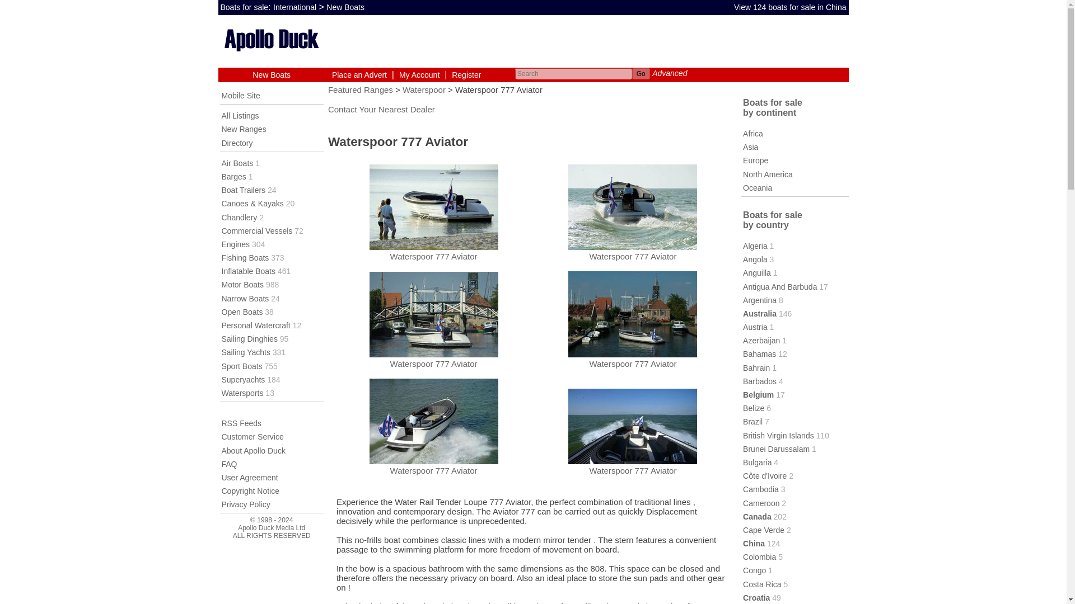 The height and width of the screenshot is (604, 1075). What do you see at coordinates (249, 339) in the screenshot?
I see `Sailing Dinghies` at bounding box center [249, 339].